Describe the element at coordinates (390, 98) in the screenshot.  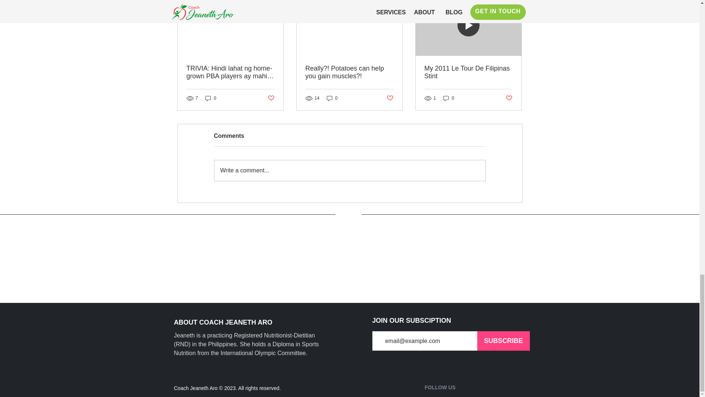
I see `Hindi minarkahan bilang na-like ang post` at that location.